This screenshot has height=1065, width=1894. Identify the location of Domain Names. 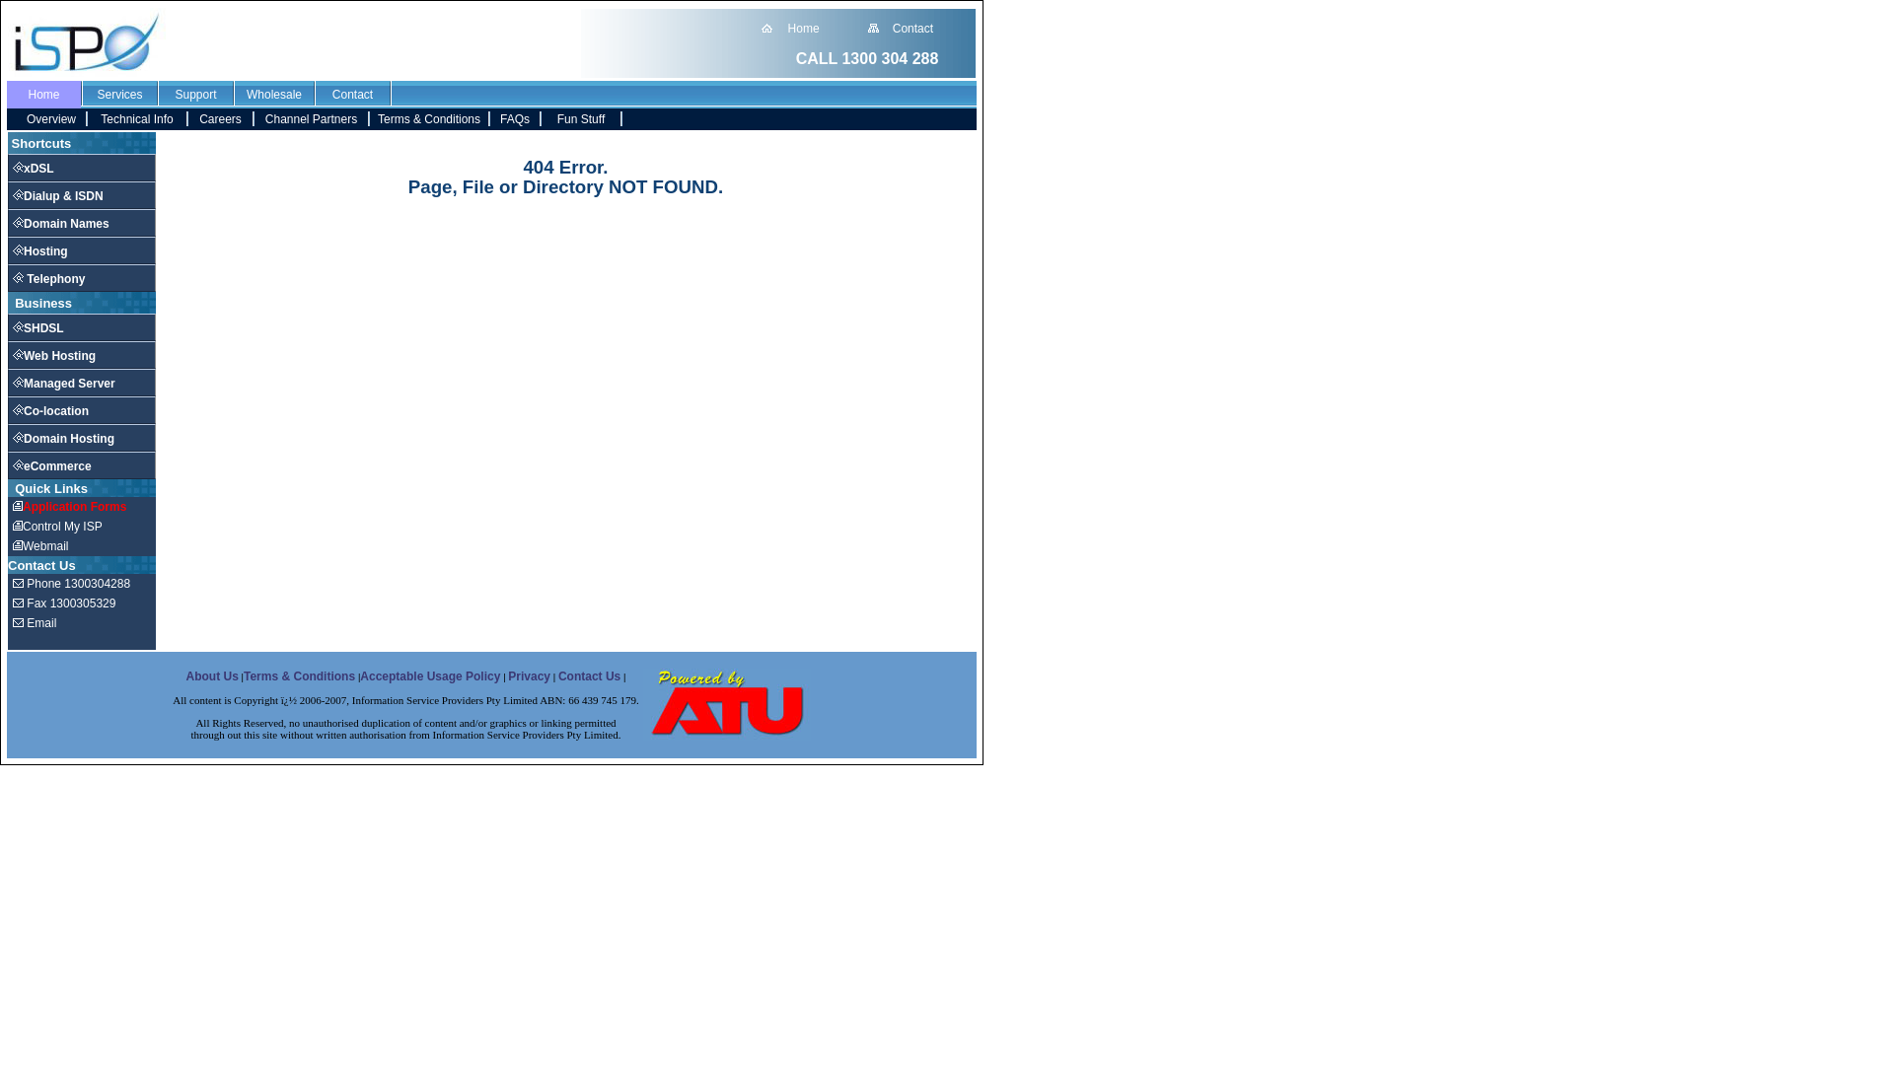
(61, 224).